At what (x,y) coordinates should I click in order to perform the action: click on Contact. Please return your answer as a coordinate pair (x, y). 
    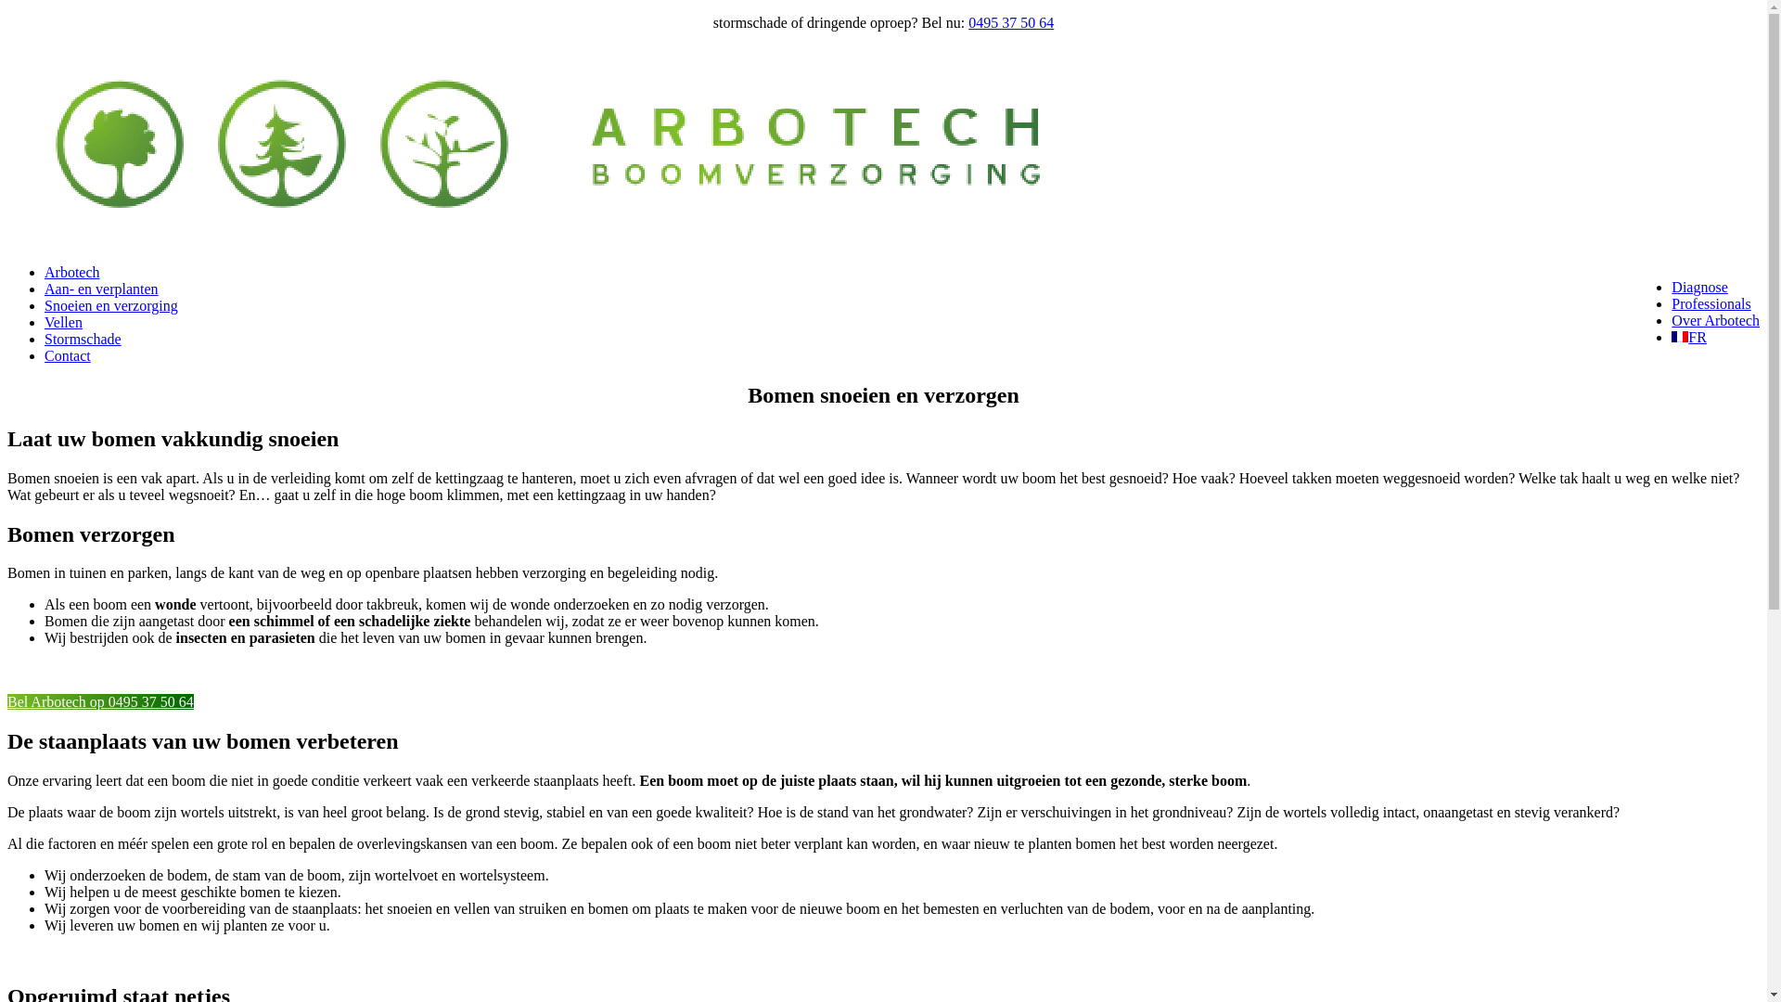
    Looking at the image, I should click on (68, 356).